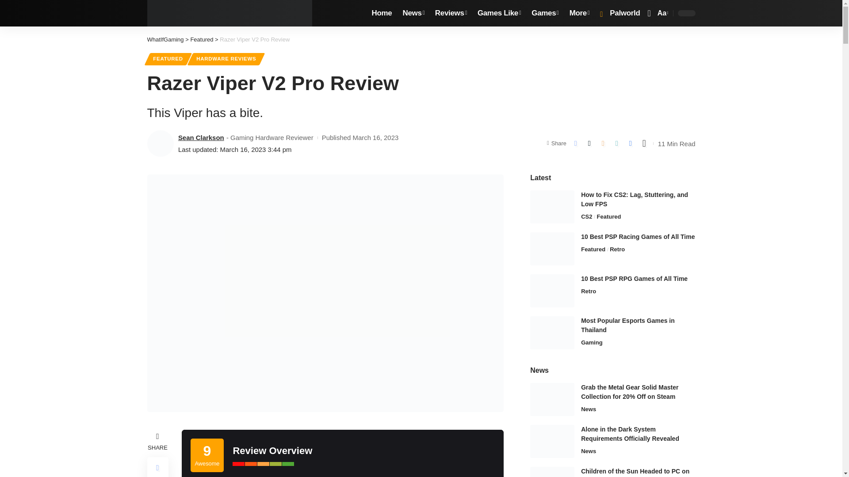  What do you see at coordinates (545, 13) in the screenshot?
I see `Games` at bounding box center [545, 13].